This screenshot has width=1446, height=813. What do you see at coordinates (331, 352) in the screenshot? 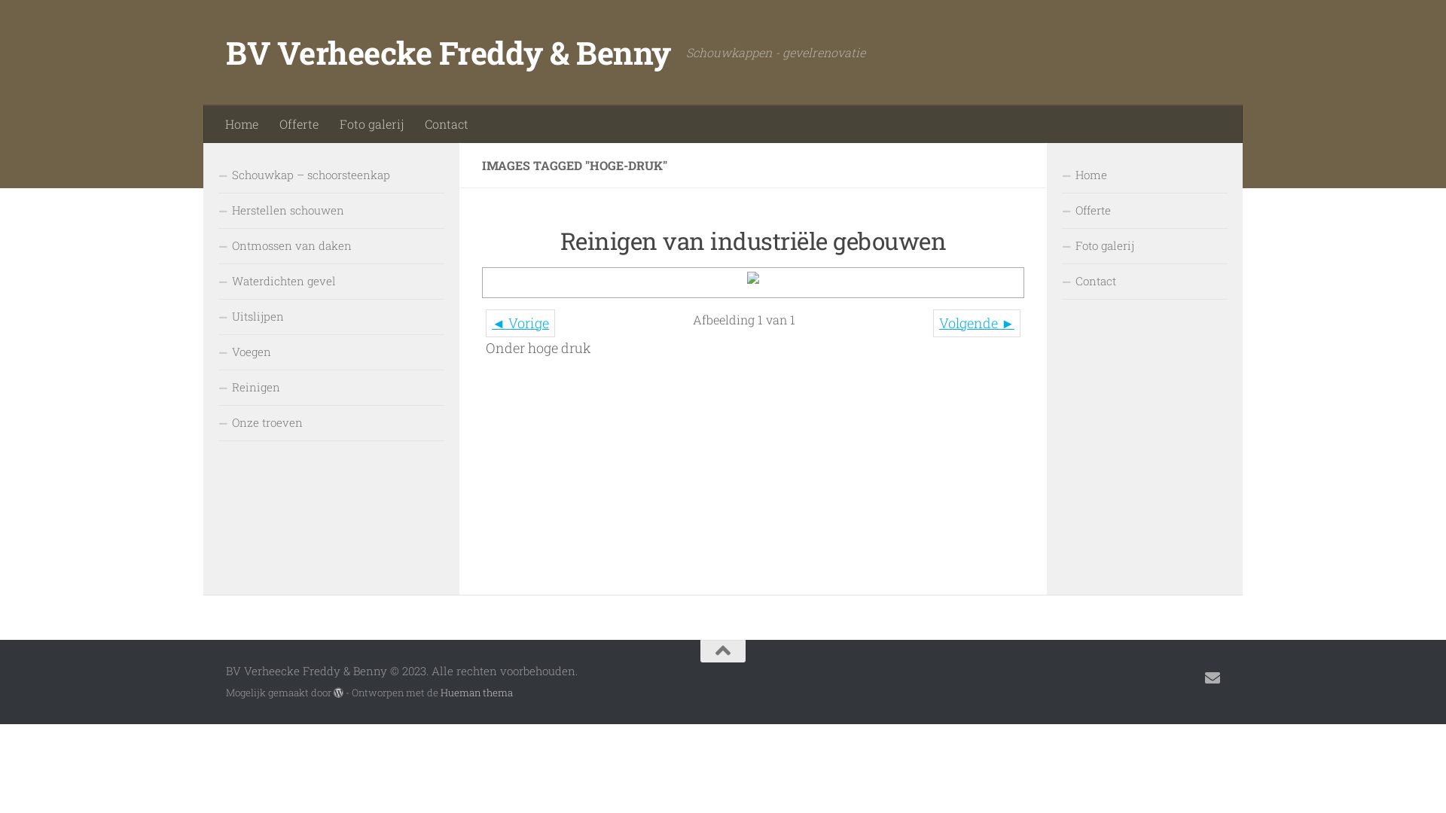
I see `Voegen` at bounding box center [331, 352].